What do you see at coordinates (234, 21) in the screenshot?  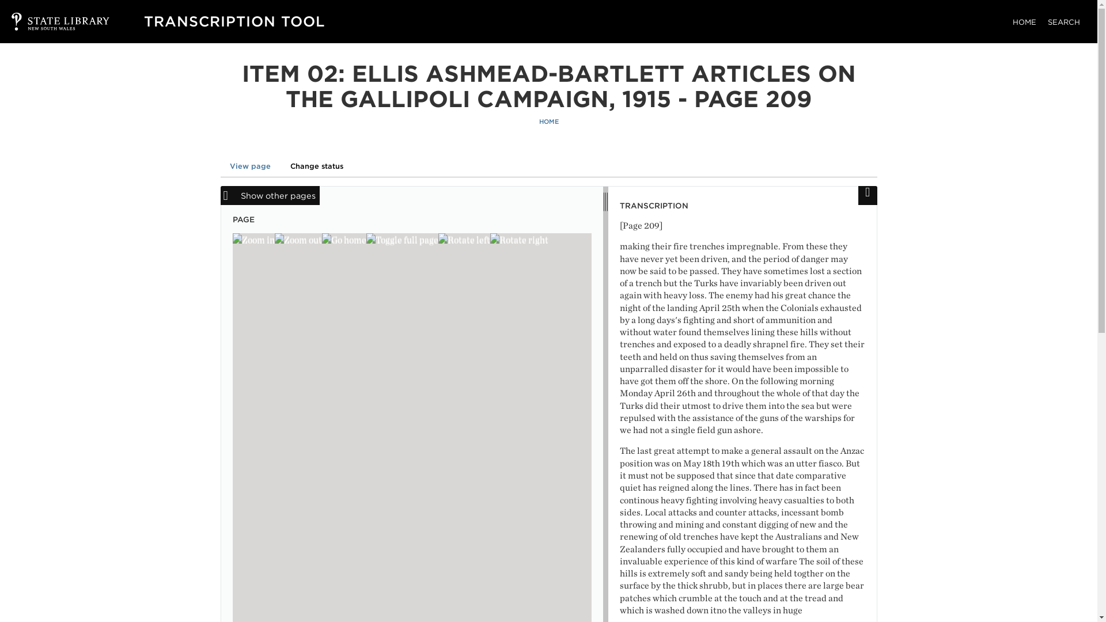 I see `Home` at bounding box center [234, 21].